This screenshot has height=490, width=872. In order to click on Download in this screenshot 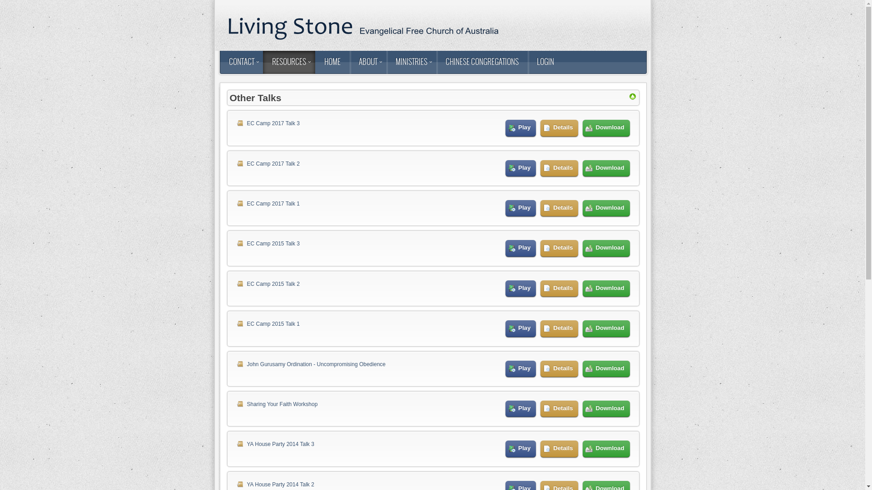, I will do `click(606, 289)`.